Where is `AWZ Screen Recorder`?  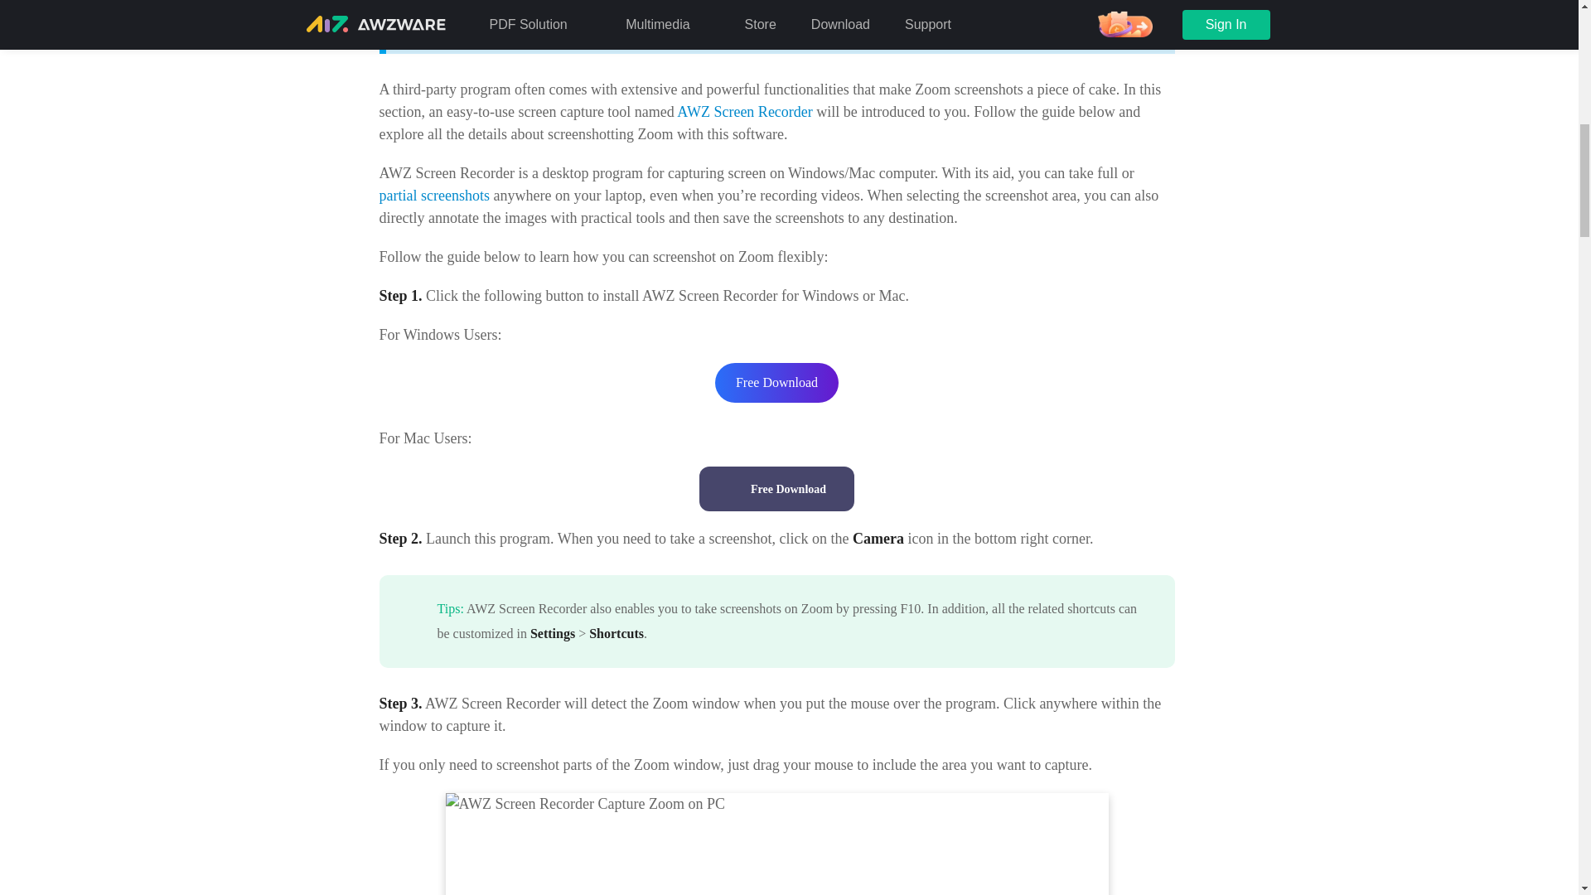
AWZ Screen Recorder is located at coordinates (744, 111).